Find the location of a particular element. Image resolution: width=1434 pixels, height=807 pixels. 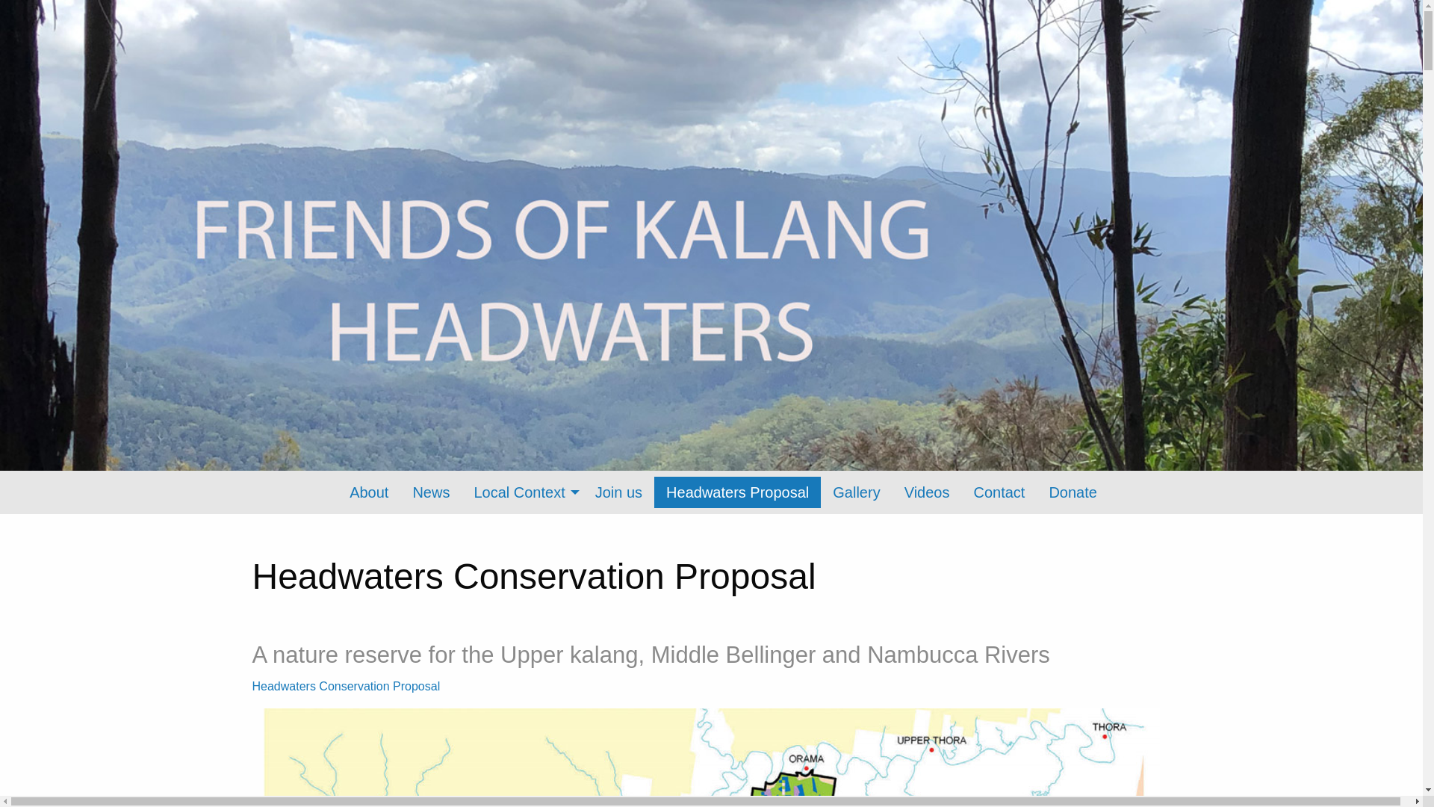

Headwaters Proposal is located at coordinates (738, 492).